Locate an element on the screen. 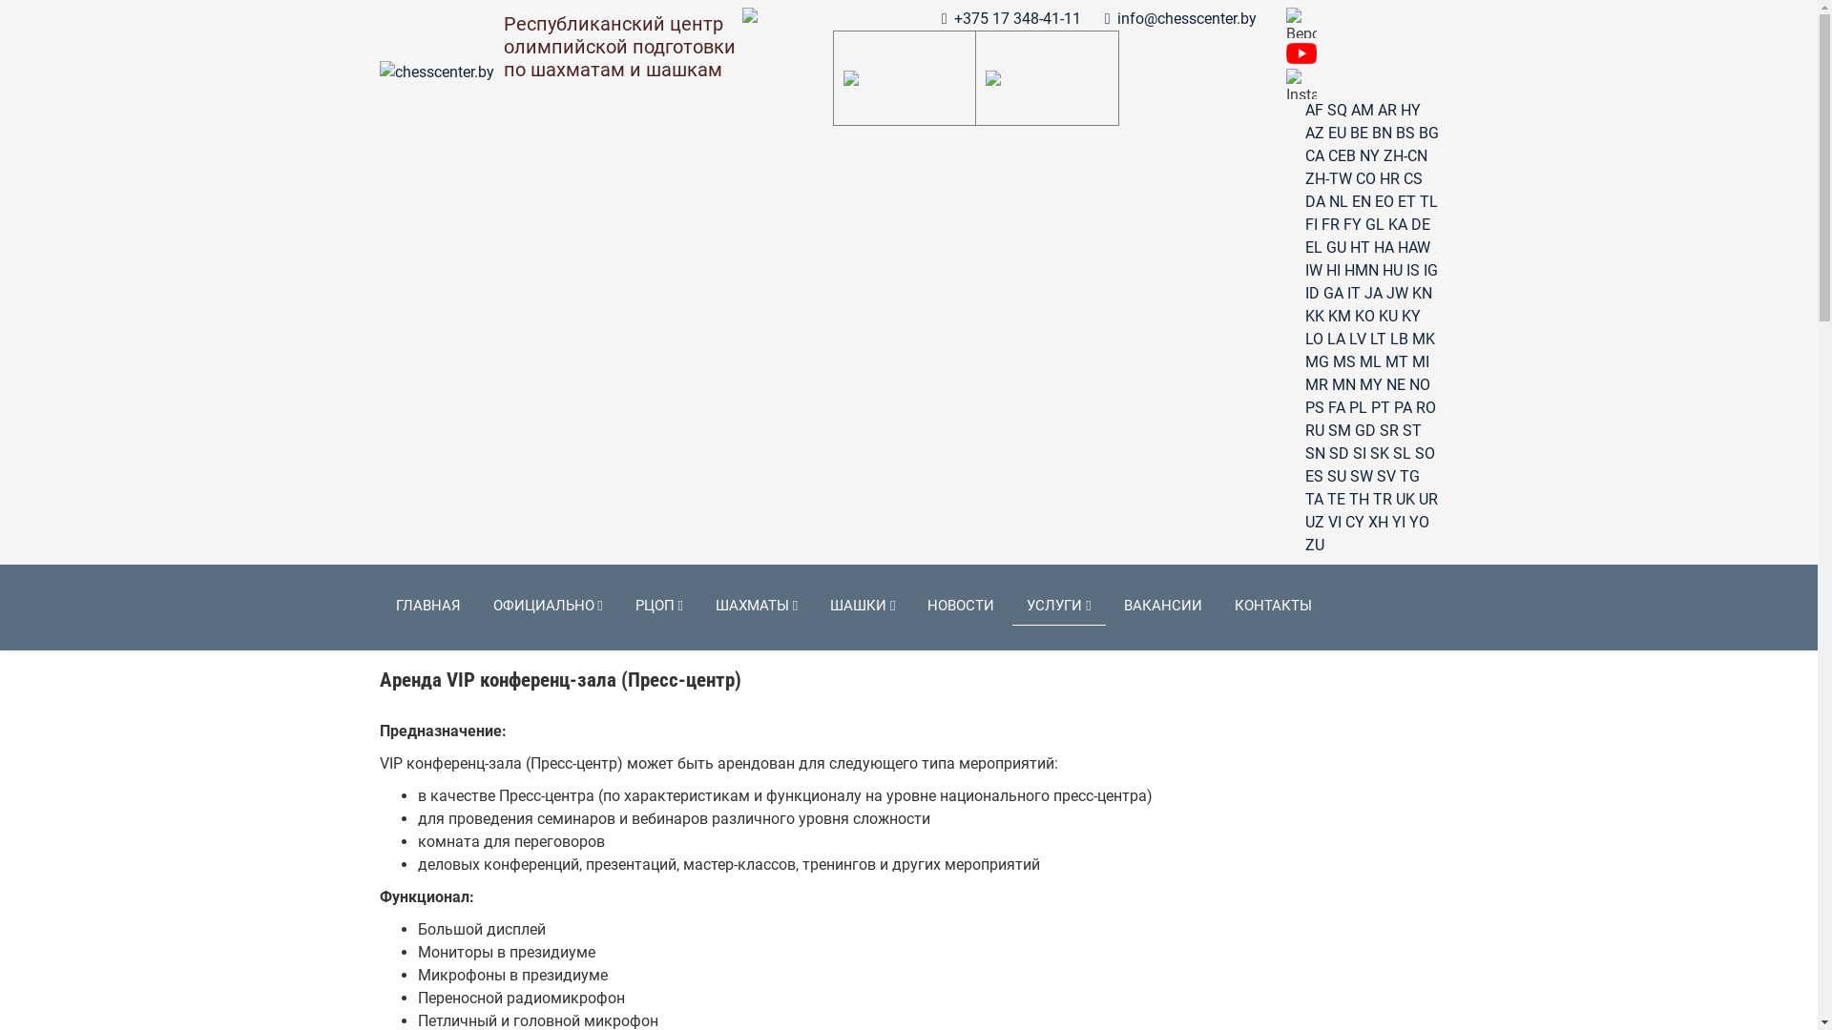  MK is located at coordinates (1424, 340).